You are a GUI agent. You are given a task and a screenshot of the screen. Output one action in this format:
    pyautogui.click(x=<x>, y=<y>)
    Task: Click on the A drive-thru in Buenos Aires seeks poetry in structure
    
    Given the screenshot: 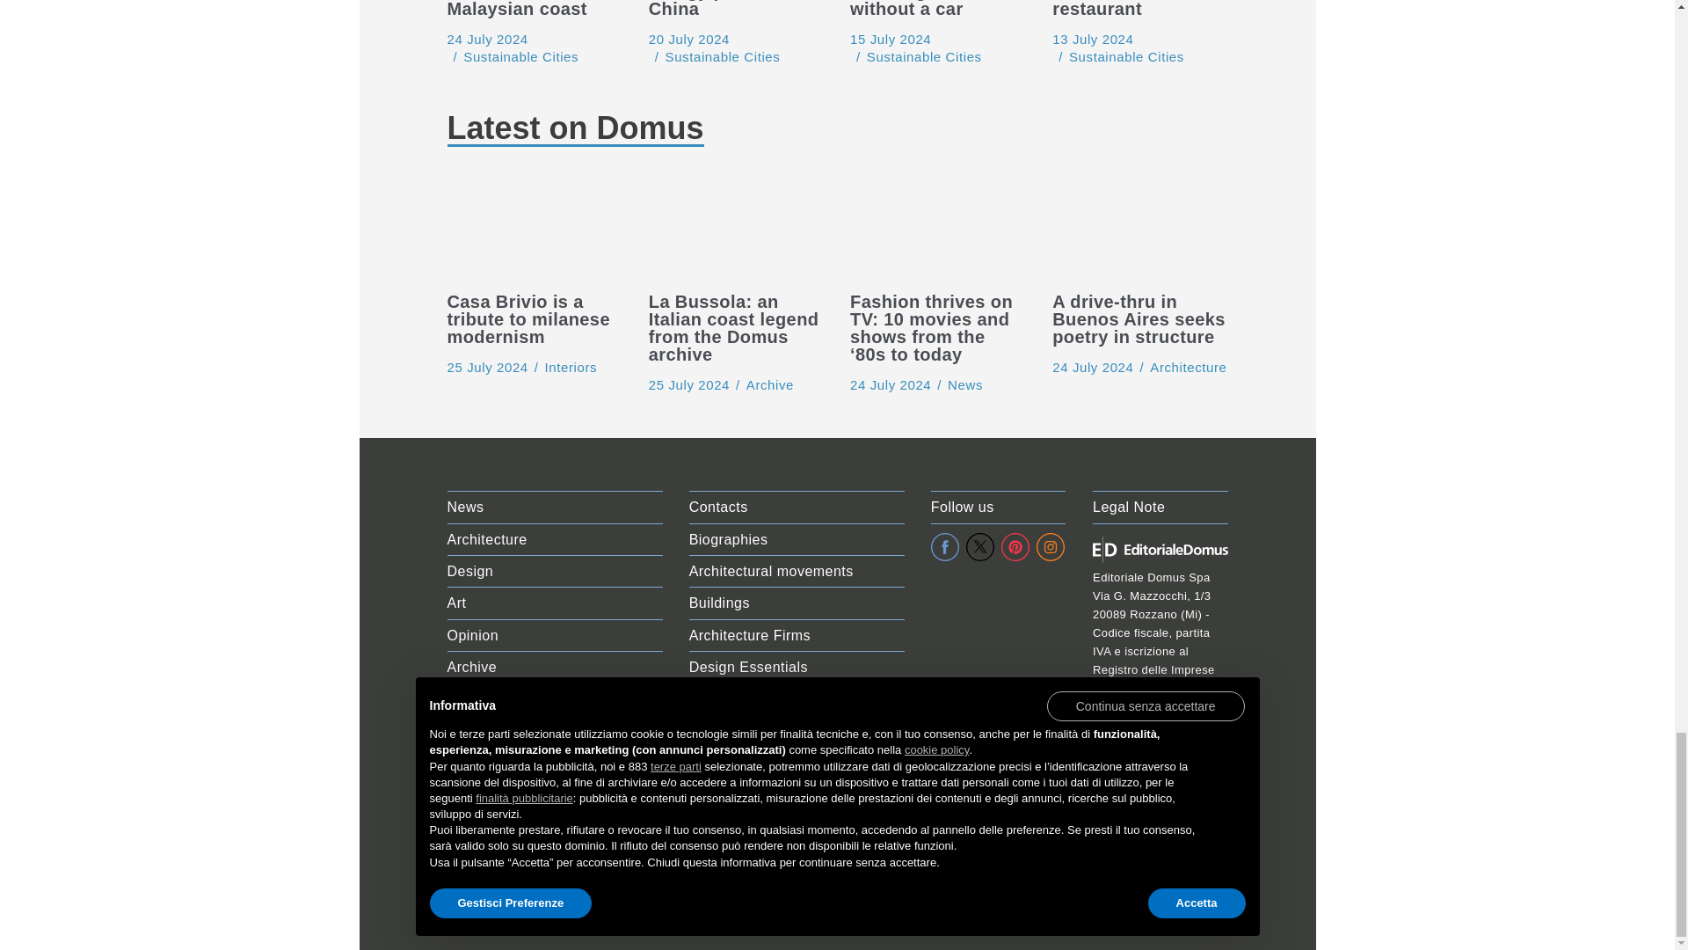 What is the action you would take?
    pyautogui.click(x=1139, y=229)
    